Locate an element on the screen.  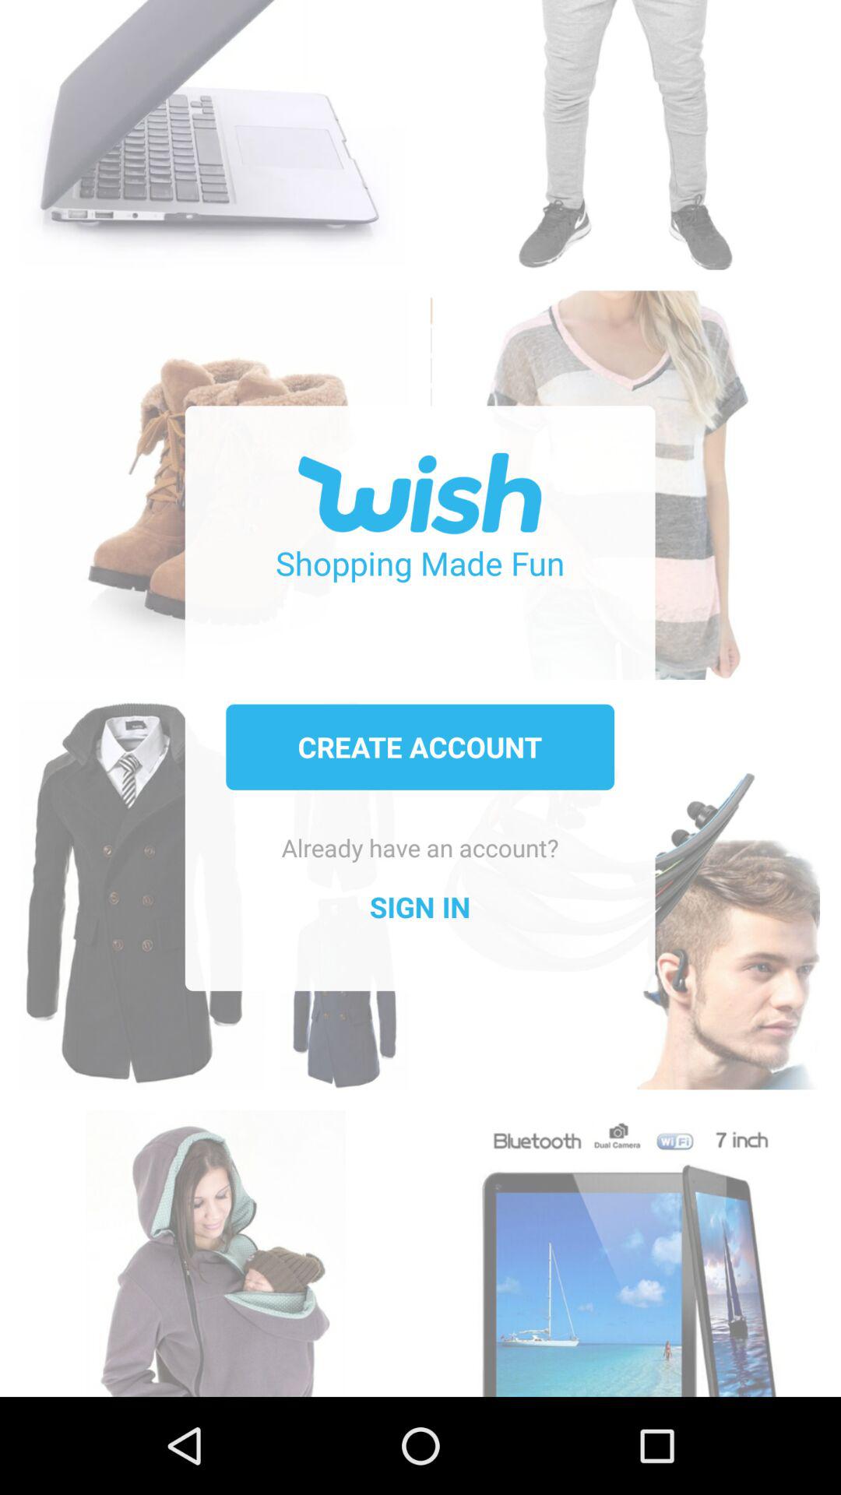
turn off the icon below the shopping made fun is located at coordinates (420, 747).